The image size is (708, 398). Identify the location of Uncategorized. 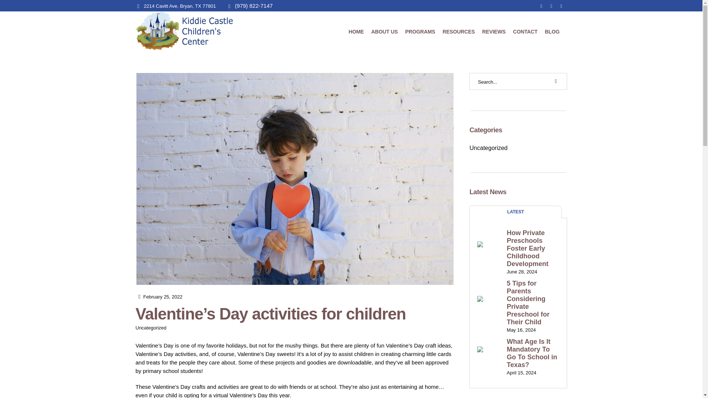
(488, 147).